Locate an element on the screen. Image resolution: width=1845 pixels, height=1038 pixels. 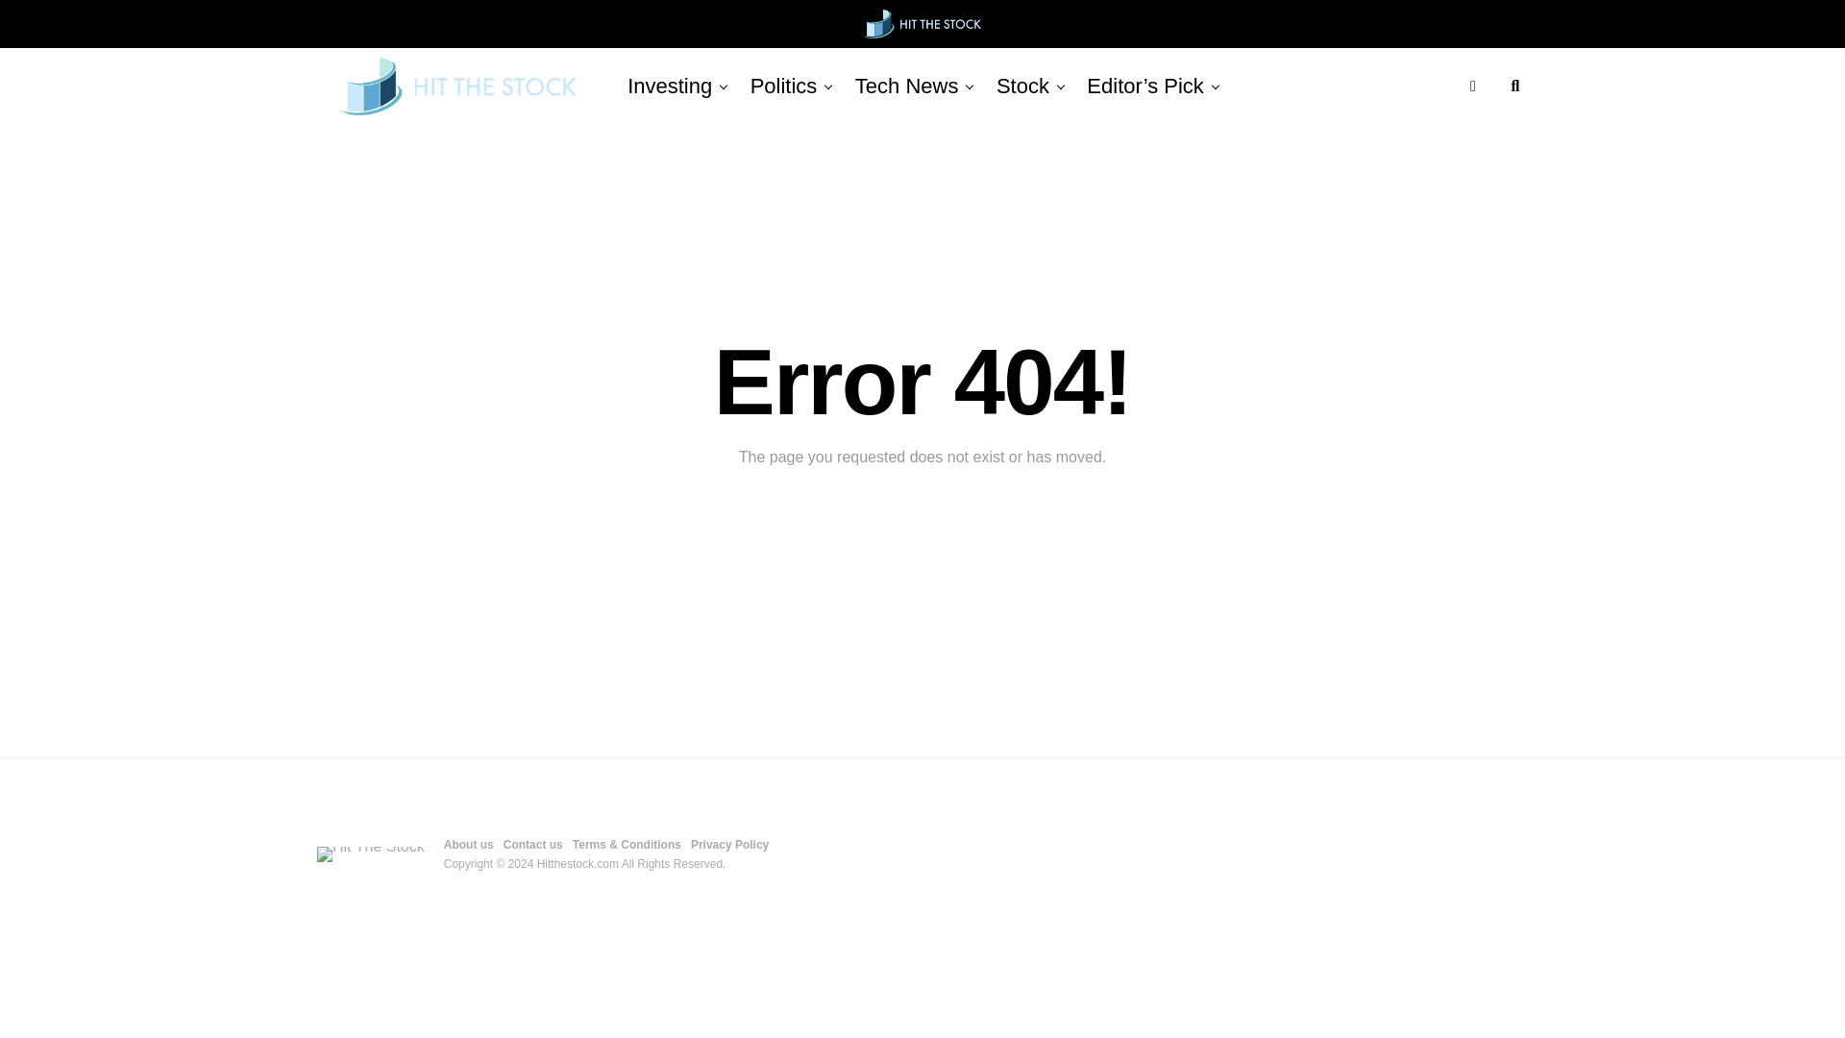
Tech News is located at coordinates (907, 86).